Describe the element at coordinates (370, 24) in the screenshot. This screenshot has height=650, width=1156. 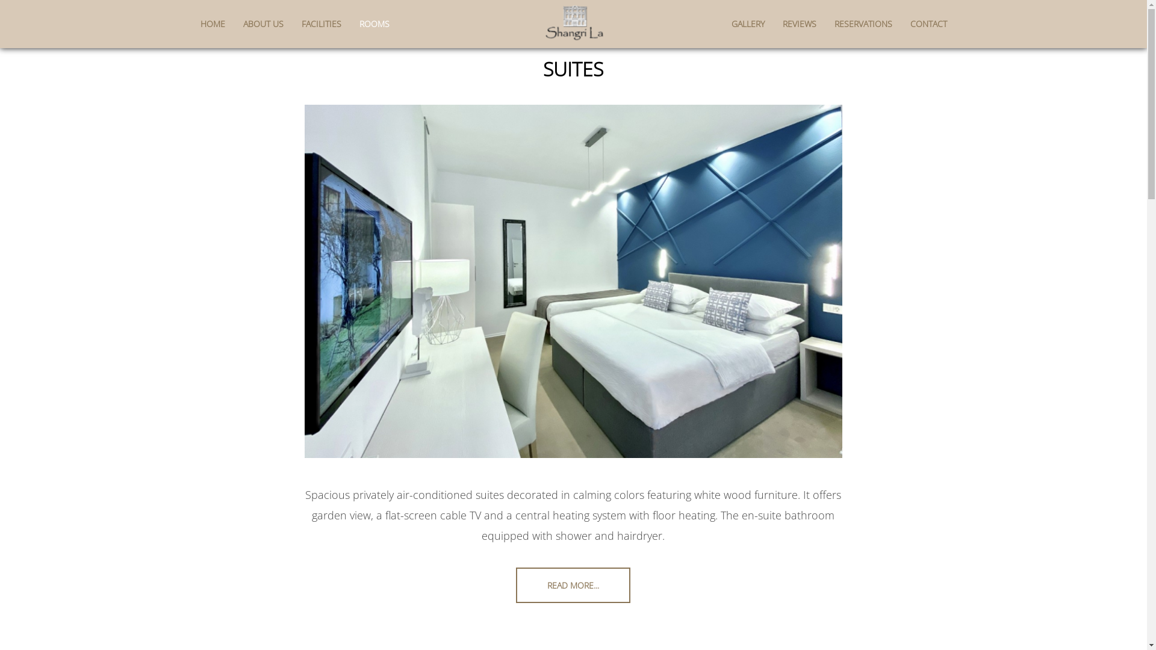
I see `ROOMS` at that location.